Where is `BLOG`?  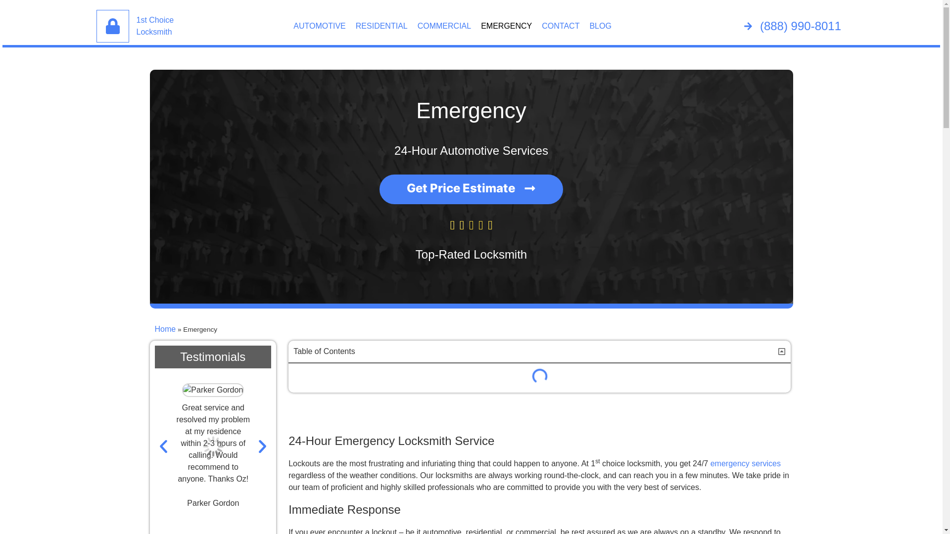
BLOG is located at coordinates (600, 26).